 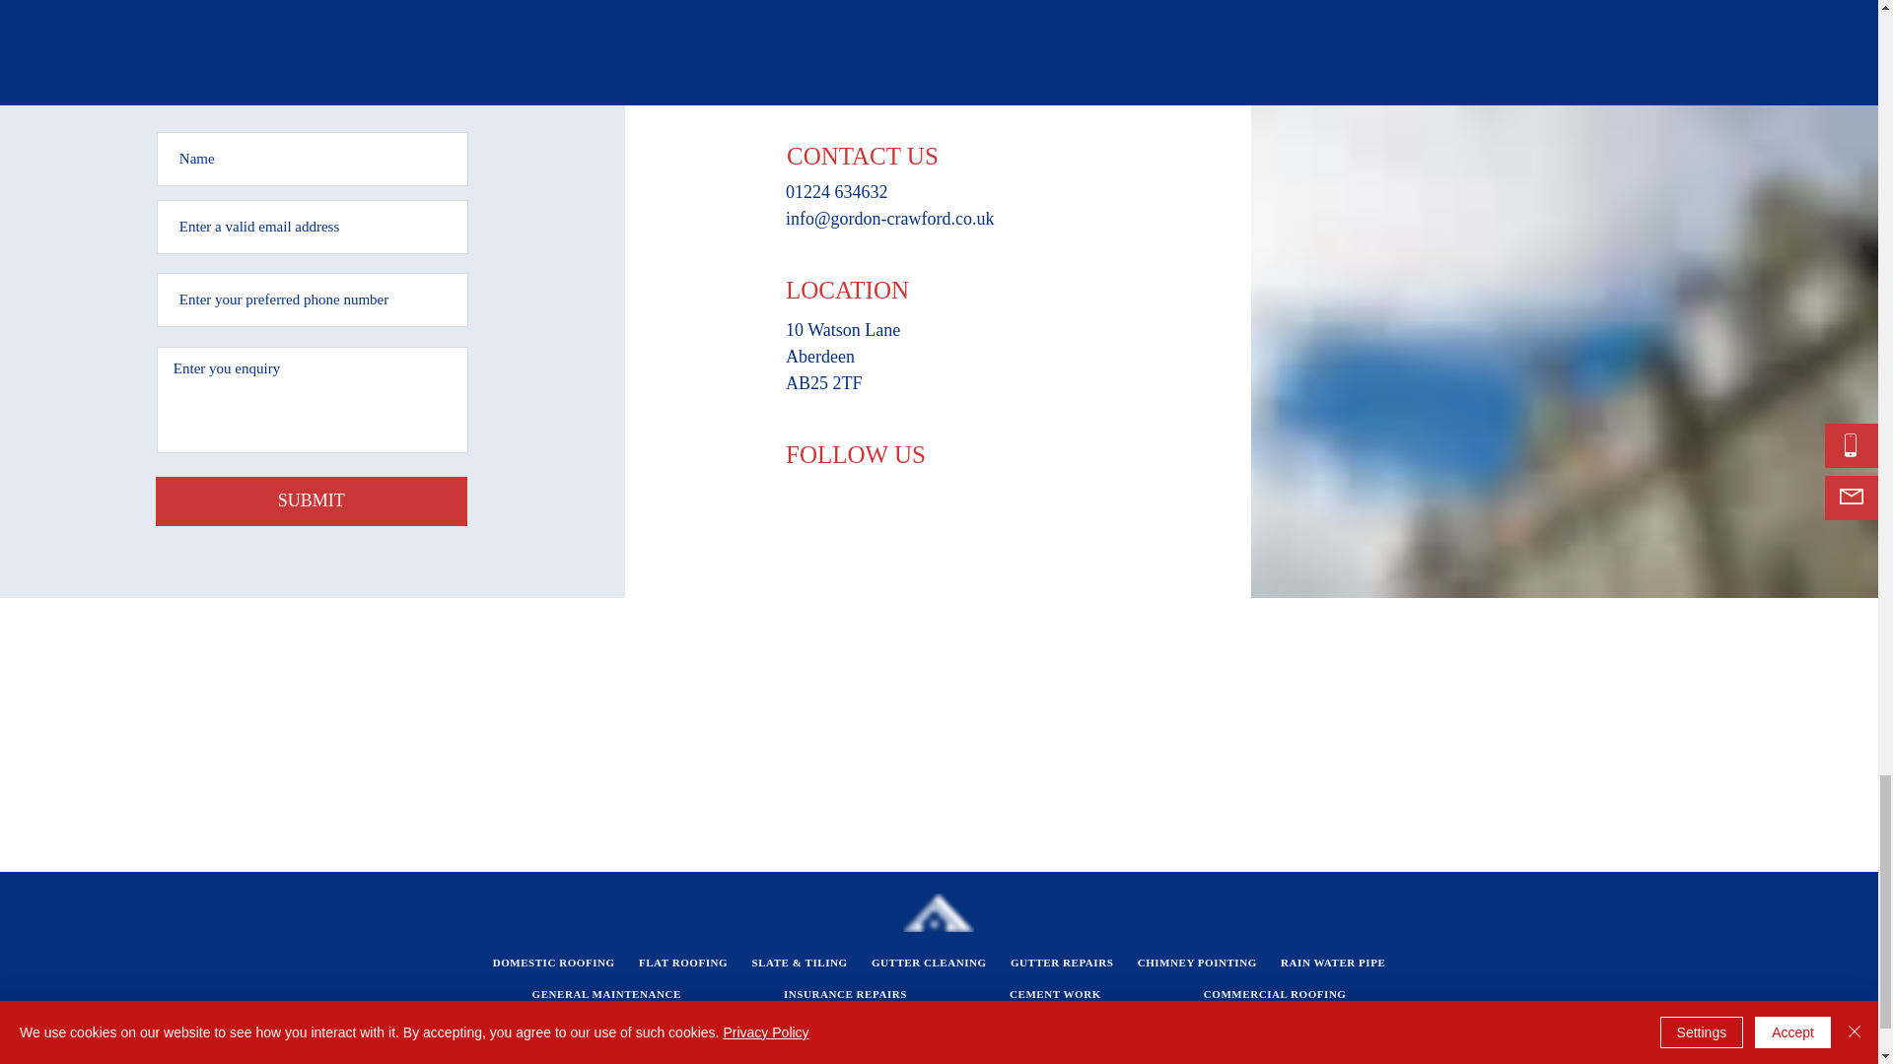 What do you see at coordinates (553, 962) in the screenshot?
I see `DOMESTIC ROOFING` at bounding box center [553, 962].